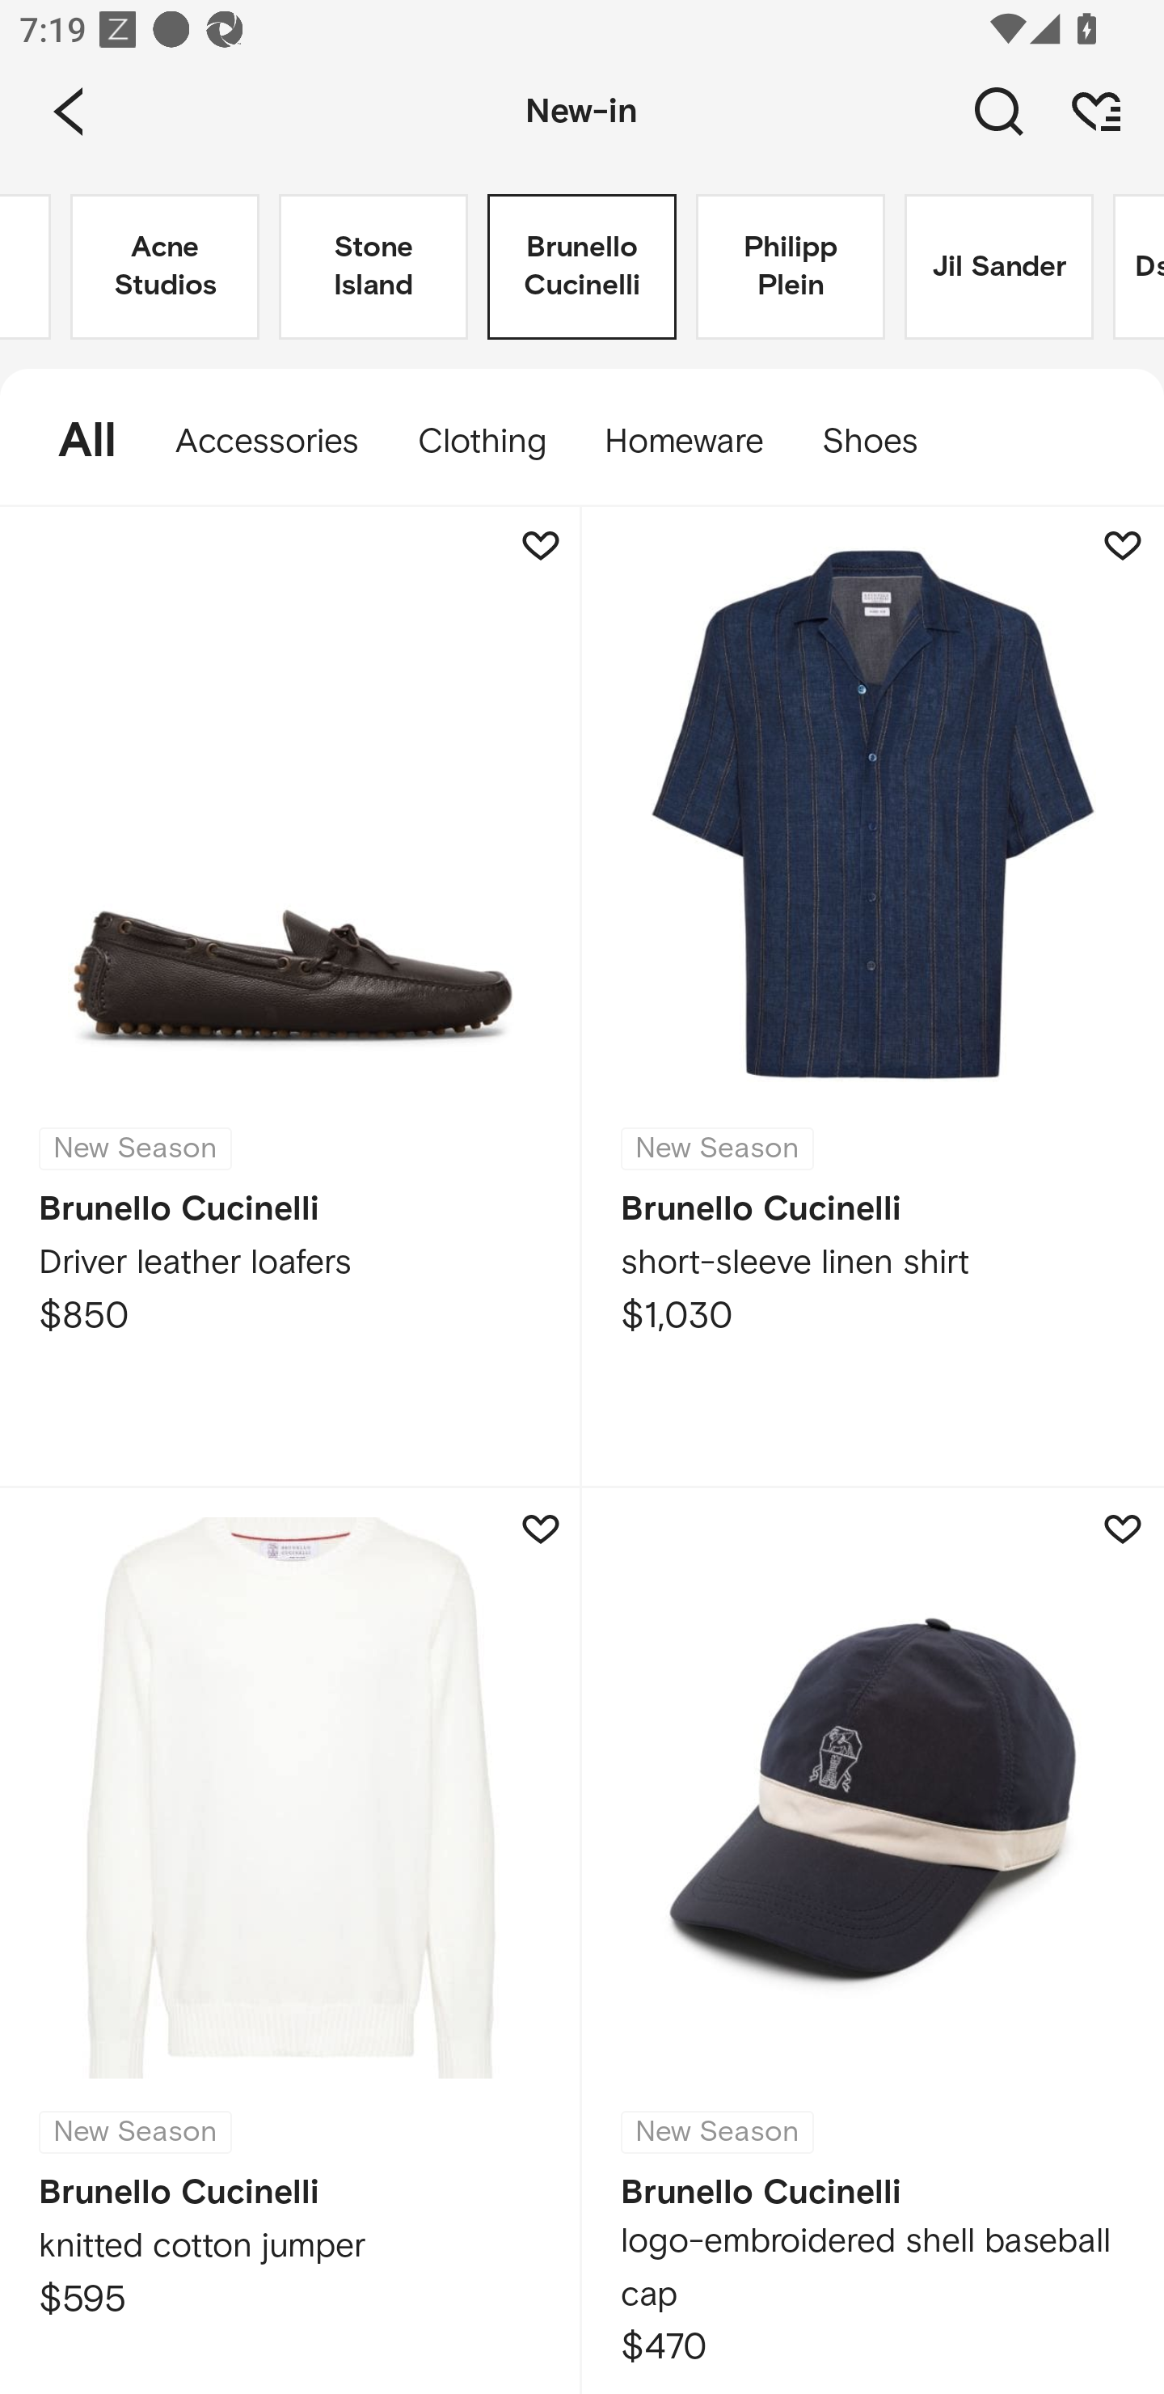 The width and height of the screenshot is (1164, 2394). Describe the element at coordinates (791, 267) in the screenshot. I see `Philipp Plein` at that location.